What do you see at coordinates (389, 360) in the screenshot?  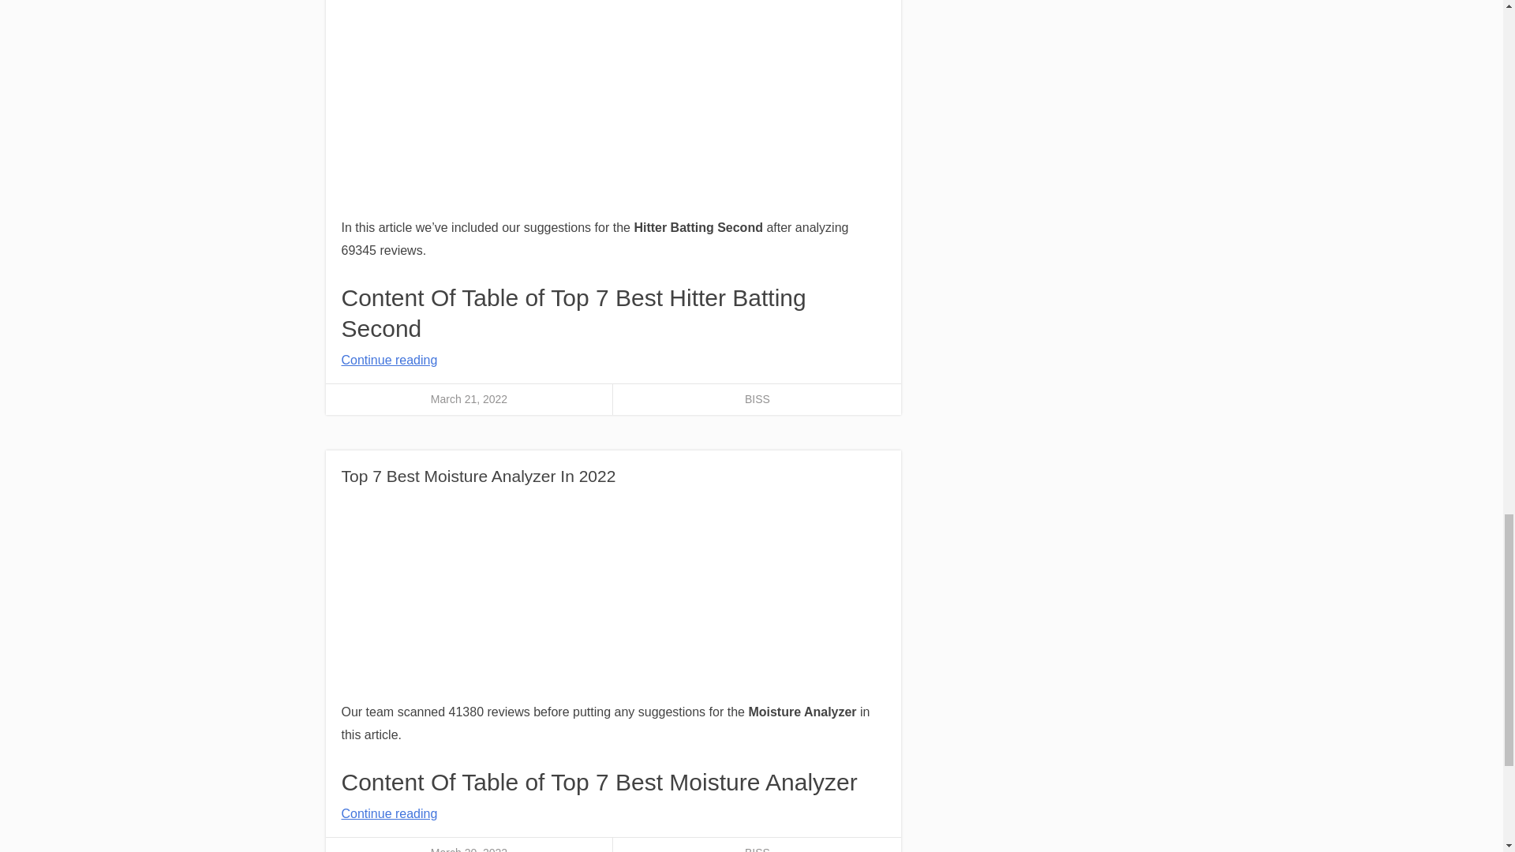 I see `Continue reading` at bounding box center [389, 360].